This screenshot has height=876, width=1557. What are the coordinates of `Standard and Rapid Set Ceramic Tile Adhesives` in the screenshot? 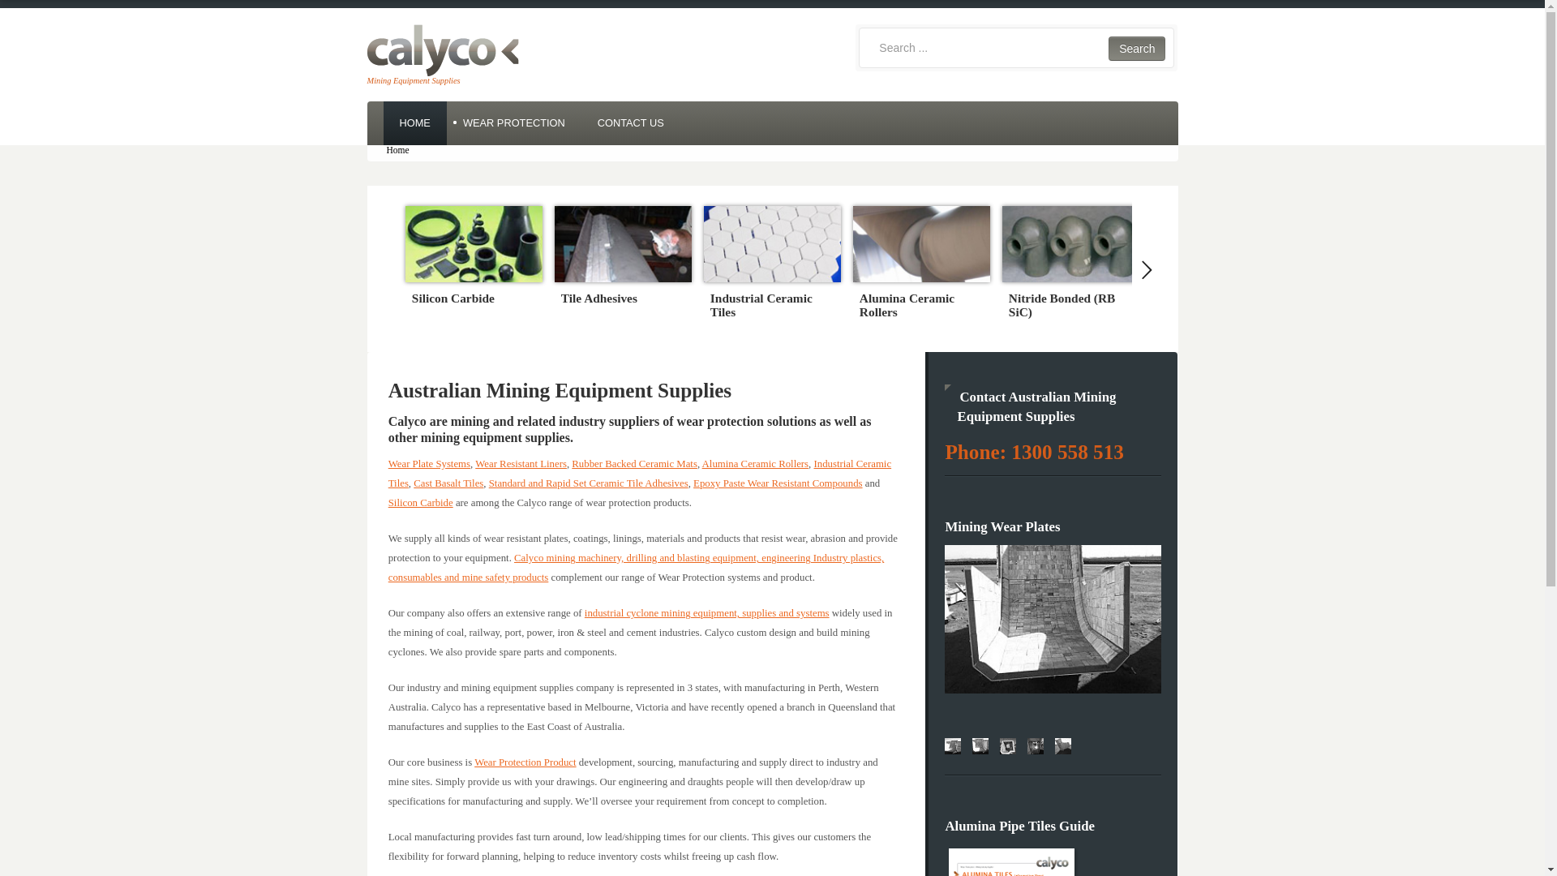 It's located at (589, 483).